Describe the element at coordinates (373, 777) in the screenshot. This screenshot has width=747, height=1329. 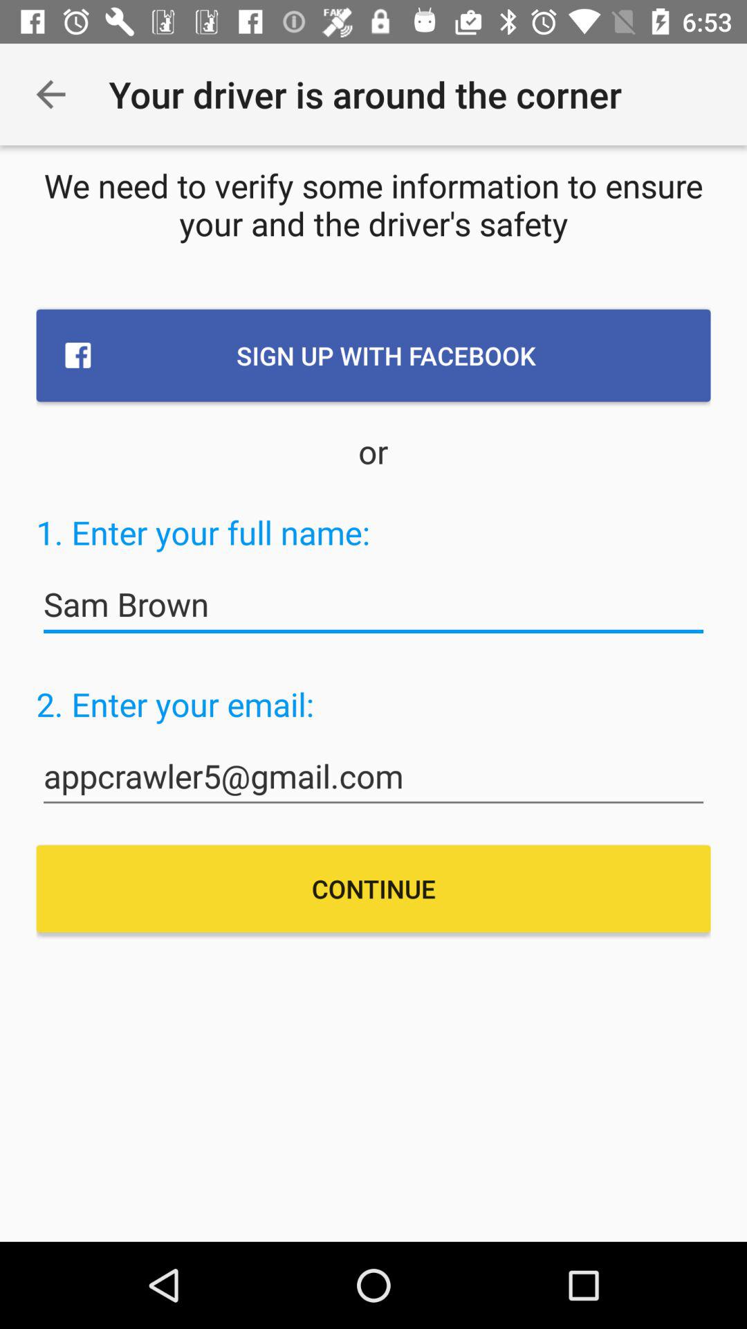
I see `swipe to appcrawler5@gmail.com item` at that location.